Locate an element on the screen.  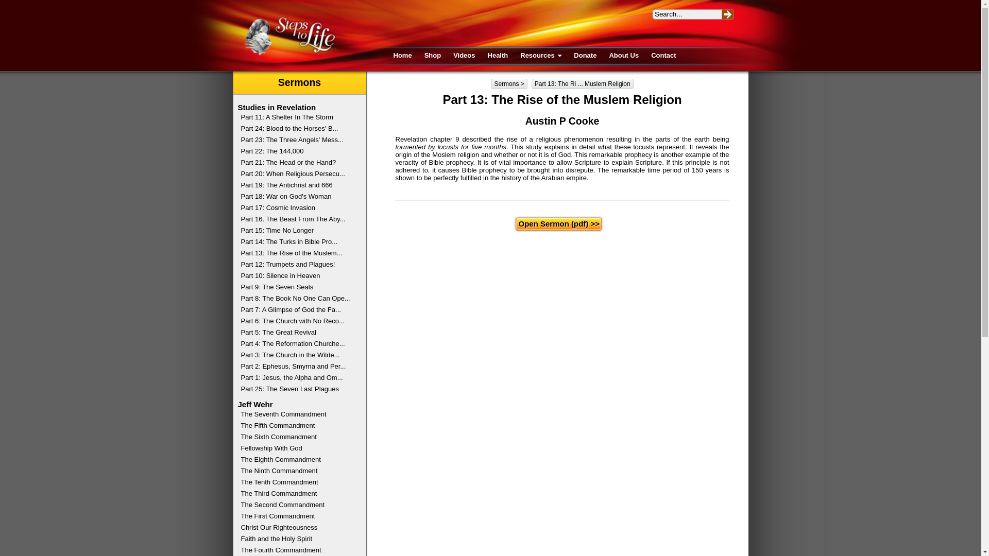
Part 1: Jesus, the Alpha and Om... is located at coordinates (297, 379).